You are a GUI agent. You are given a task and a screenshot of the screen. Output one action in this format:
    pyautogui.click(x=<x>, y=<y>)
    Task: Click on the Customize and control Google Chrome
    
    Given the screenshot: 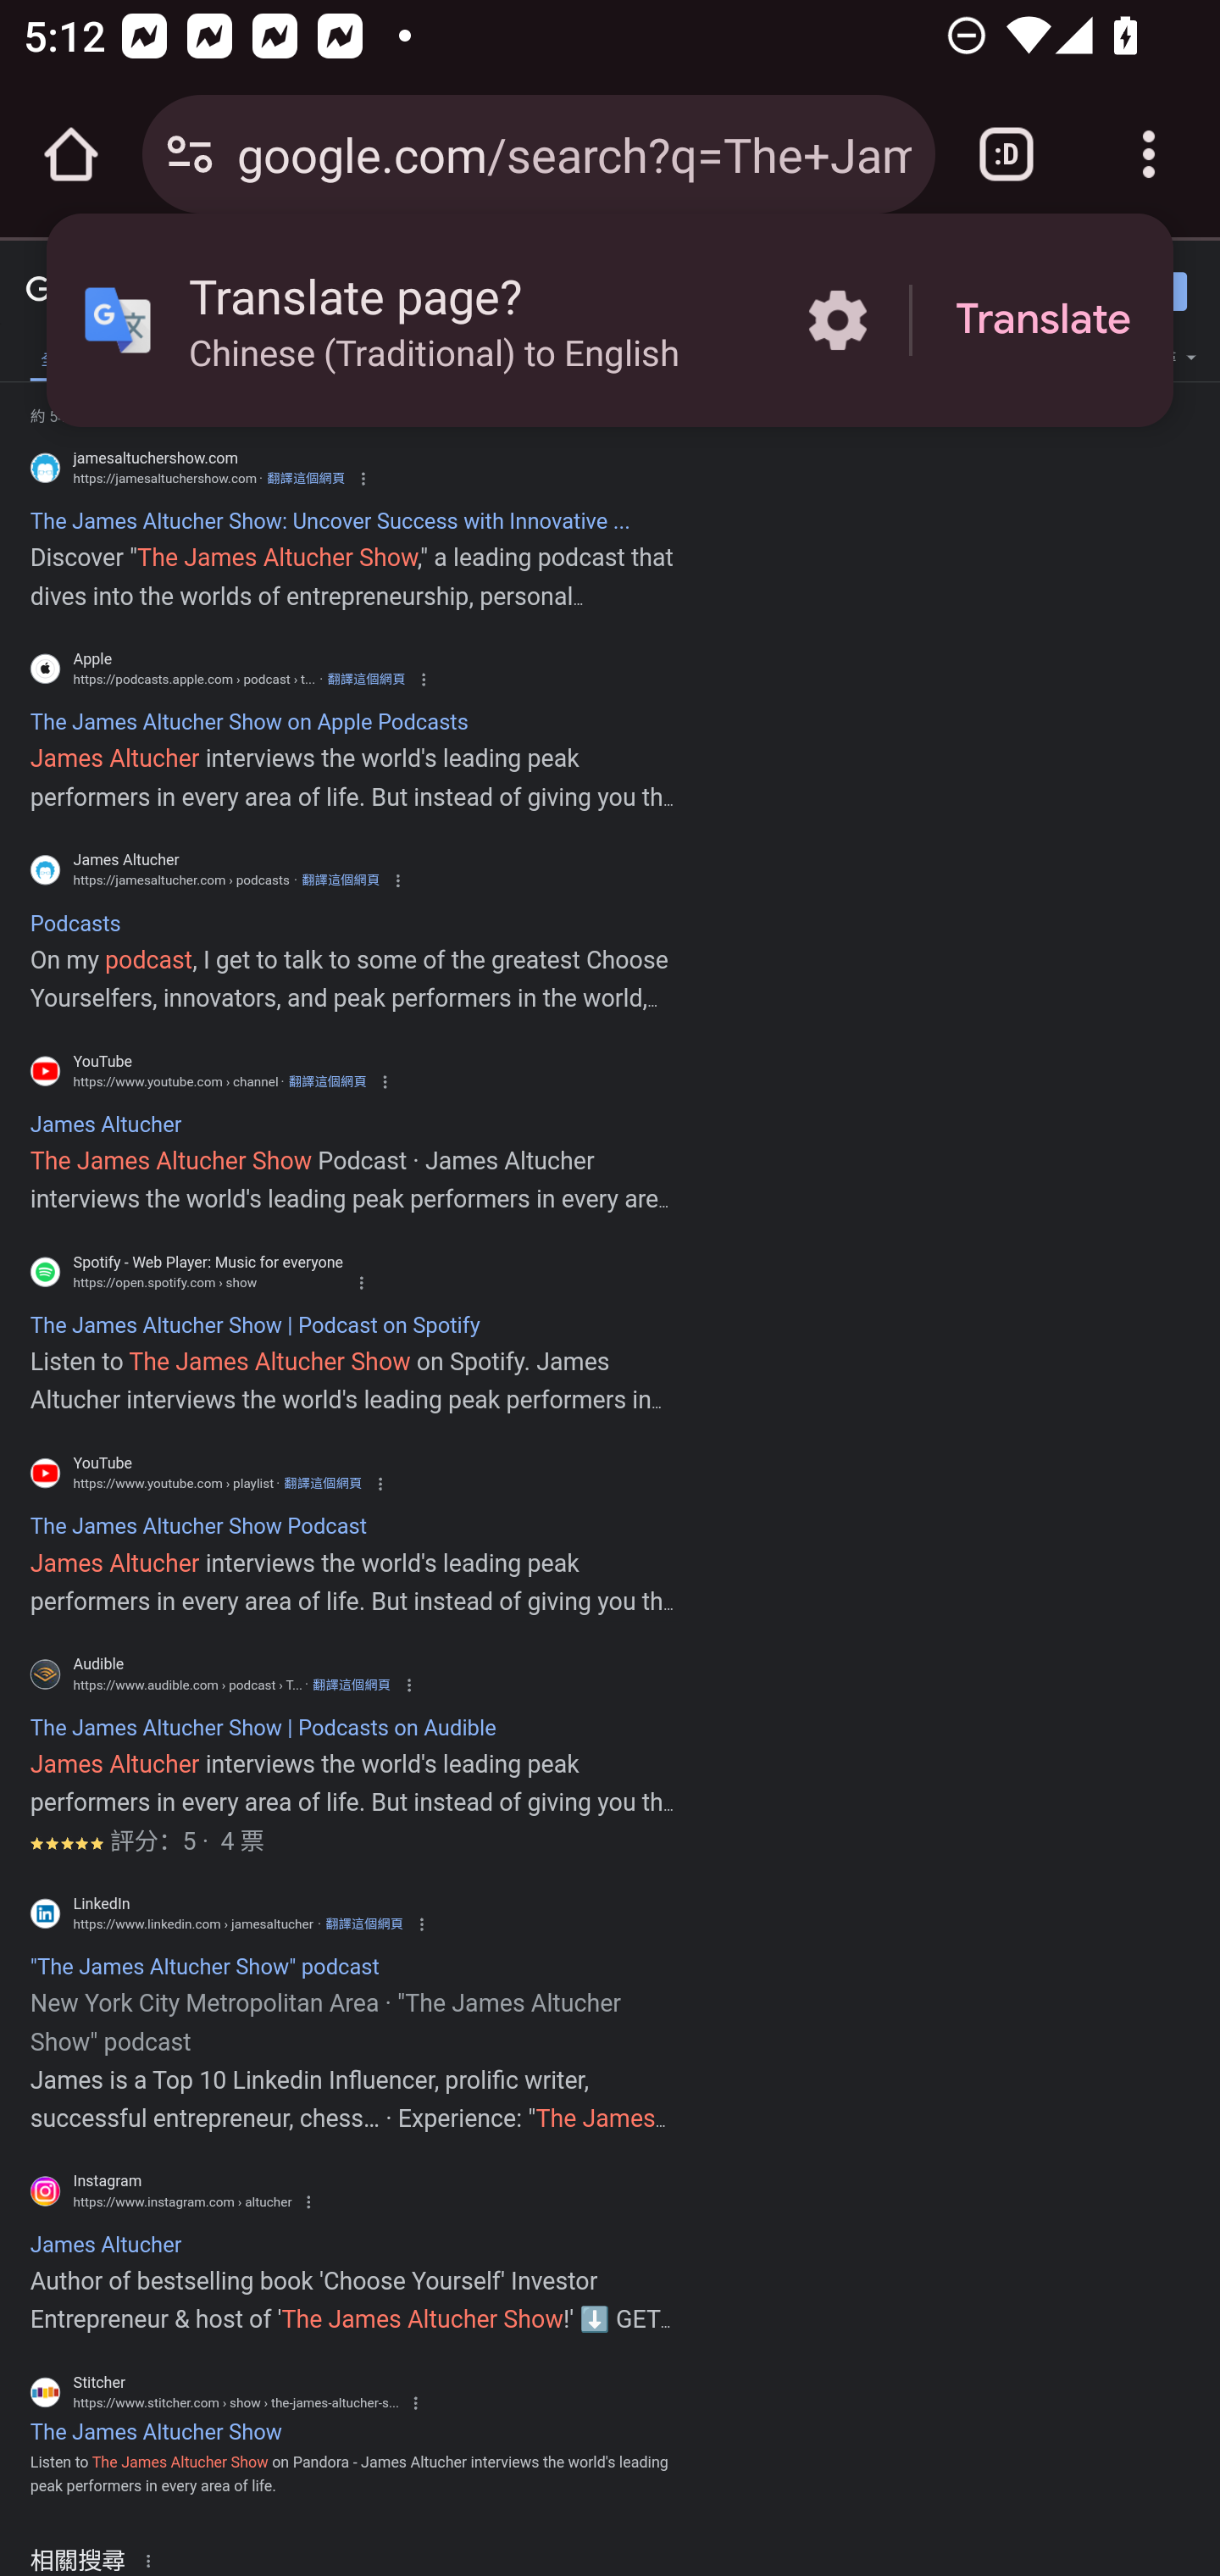 What is the action you would take?
    pyautogui.click(x=1149, y=154)
    